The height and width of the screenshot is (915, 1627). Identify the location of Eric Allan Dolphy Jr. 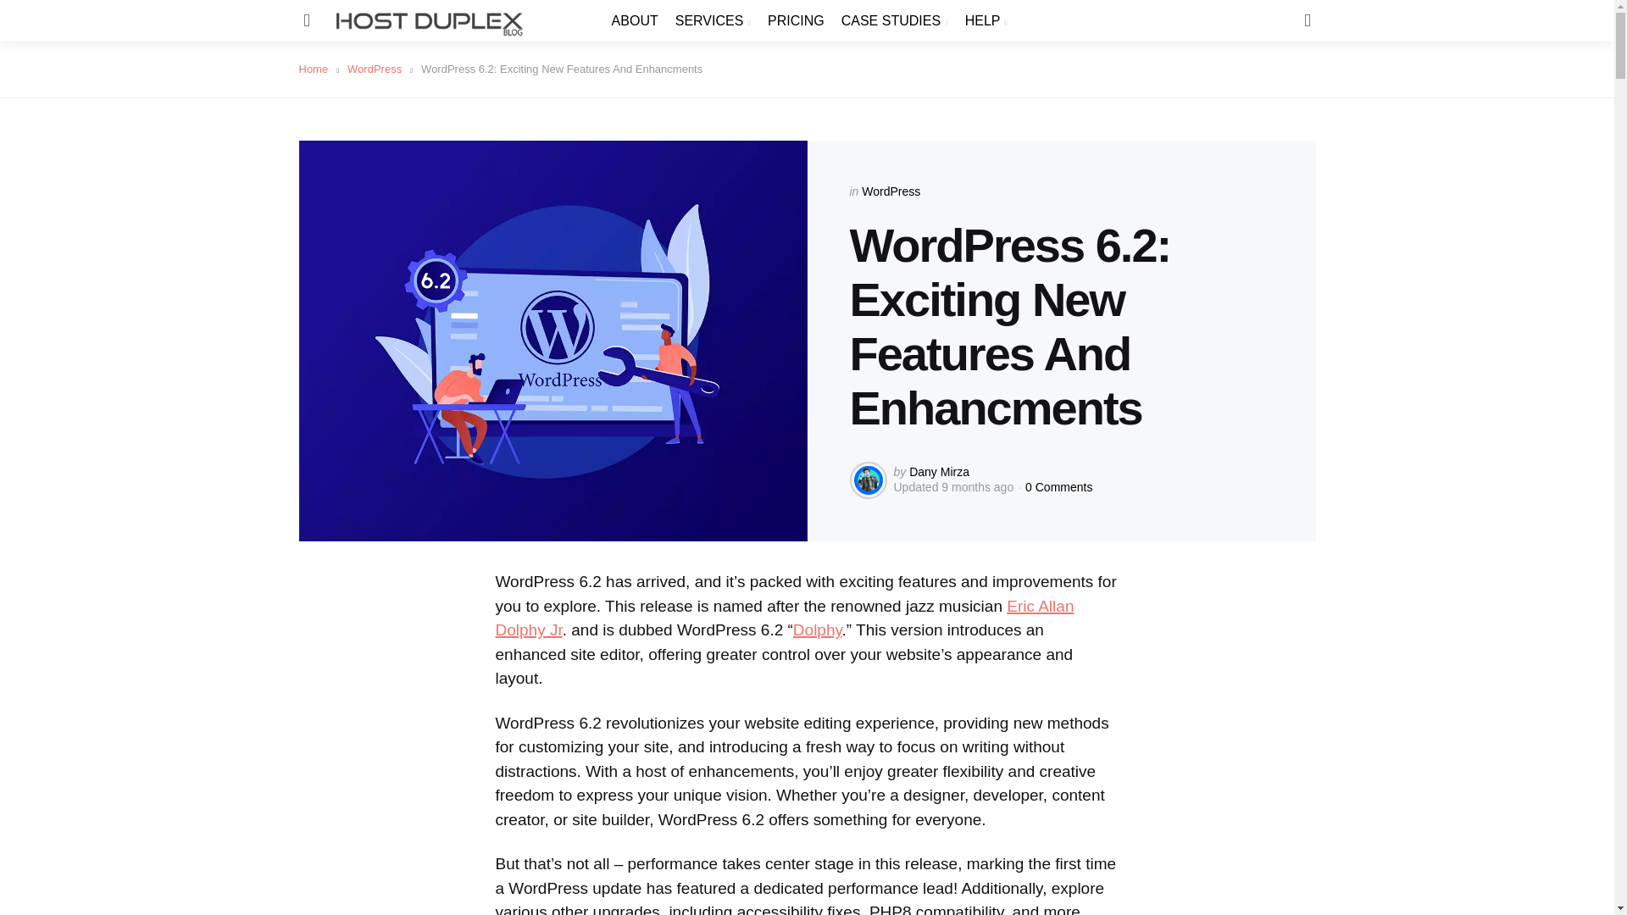
(784, 618).